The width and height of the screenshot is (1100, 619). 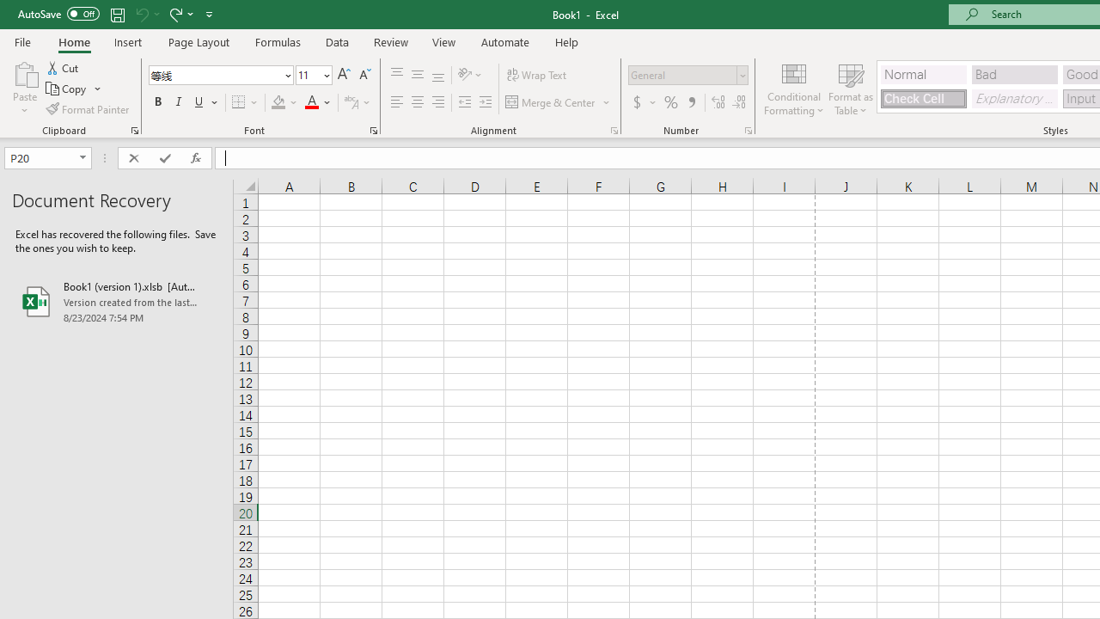 I want to click on Bottom Border, so click(x=239, y=103).